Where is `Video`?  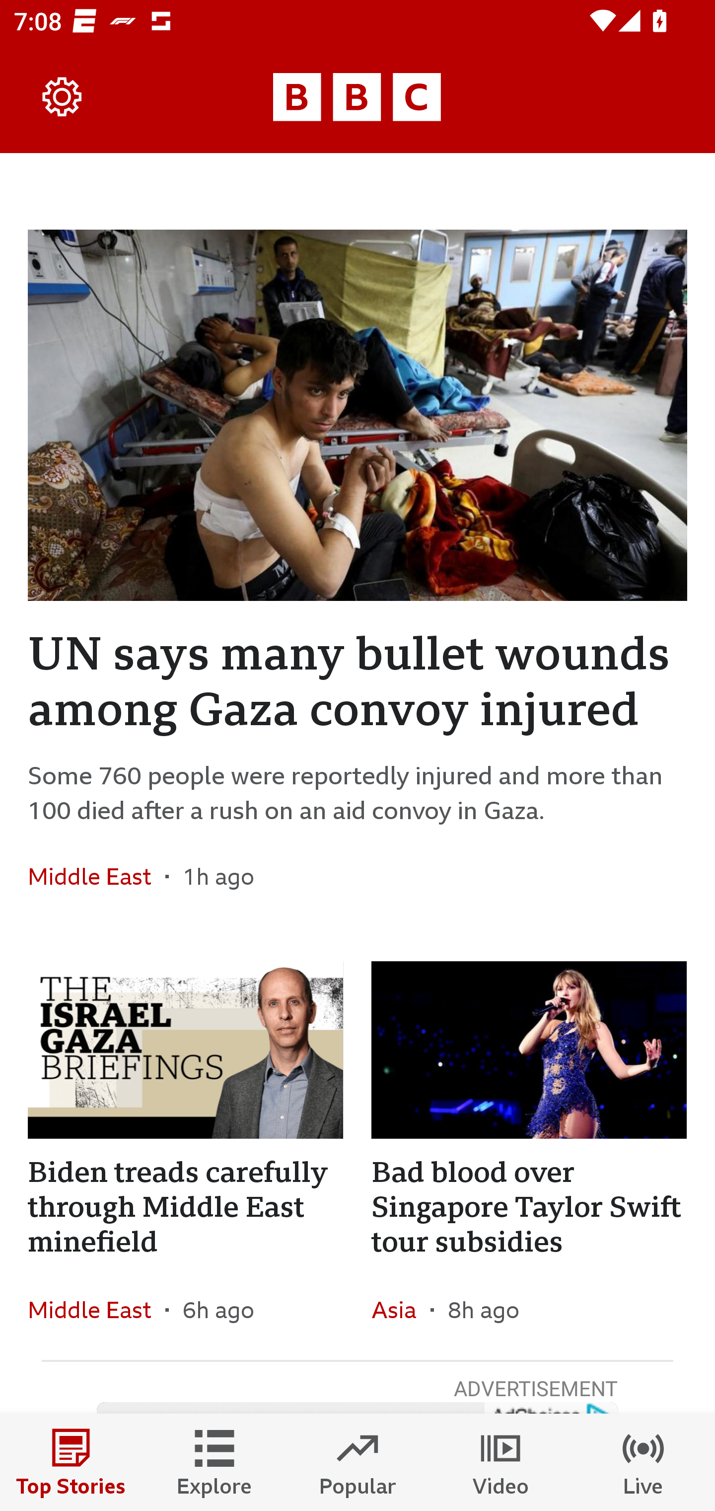
Video is located at coordinates (500, 1462).